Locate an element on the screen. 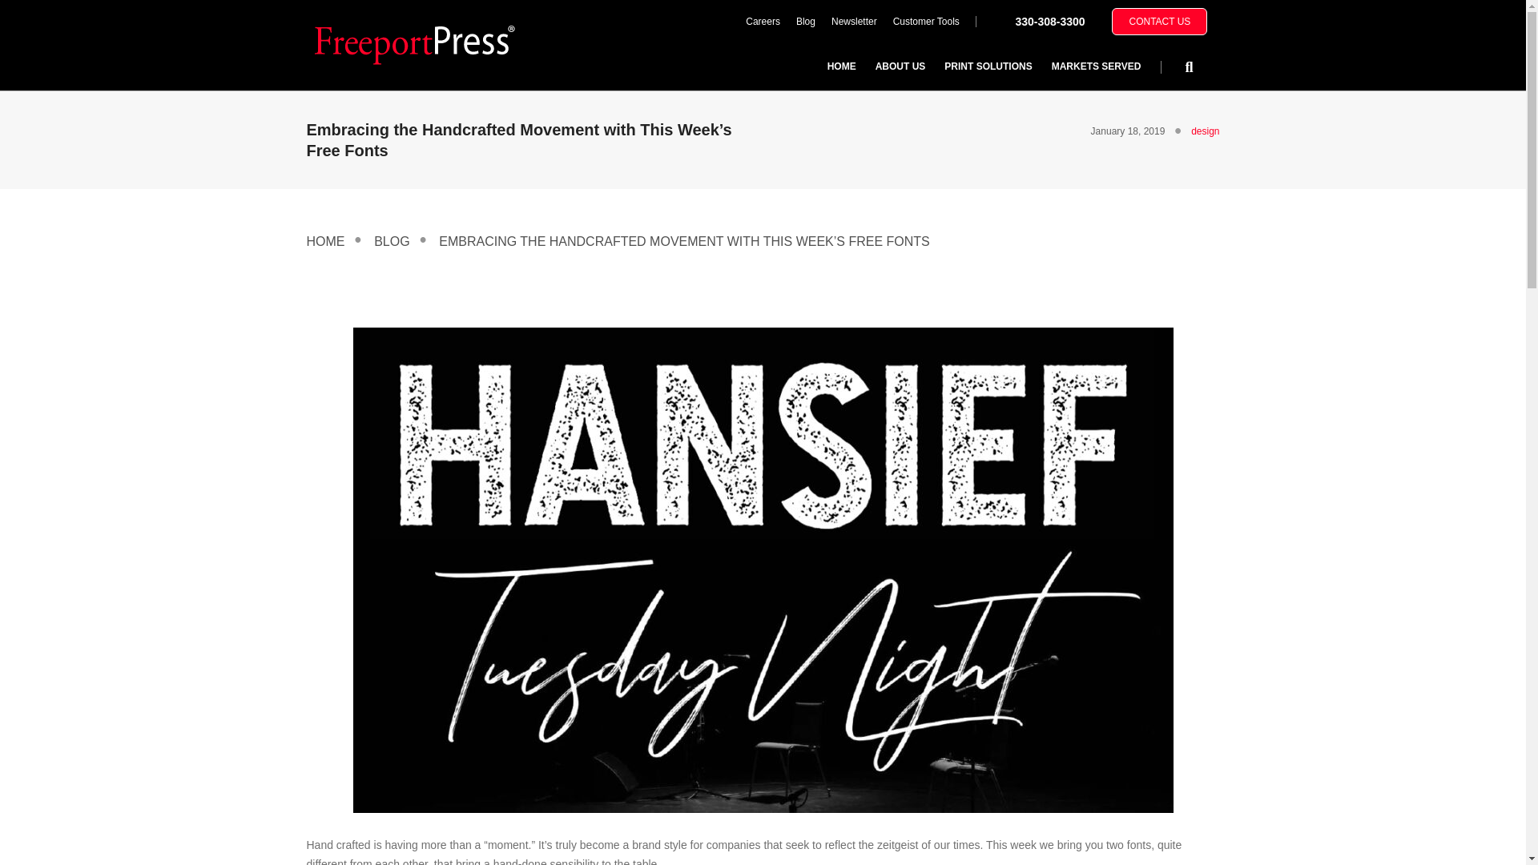 Image resolution: width=1538 pixels, height=865 pixels. PRINT SOLUTIONS is located at coordinates (988, 66).